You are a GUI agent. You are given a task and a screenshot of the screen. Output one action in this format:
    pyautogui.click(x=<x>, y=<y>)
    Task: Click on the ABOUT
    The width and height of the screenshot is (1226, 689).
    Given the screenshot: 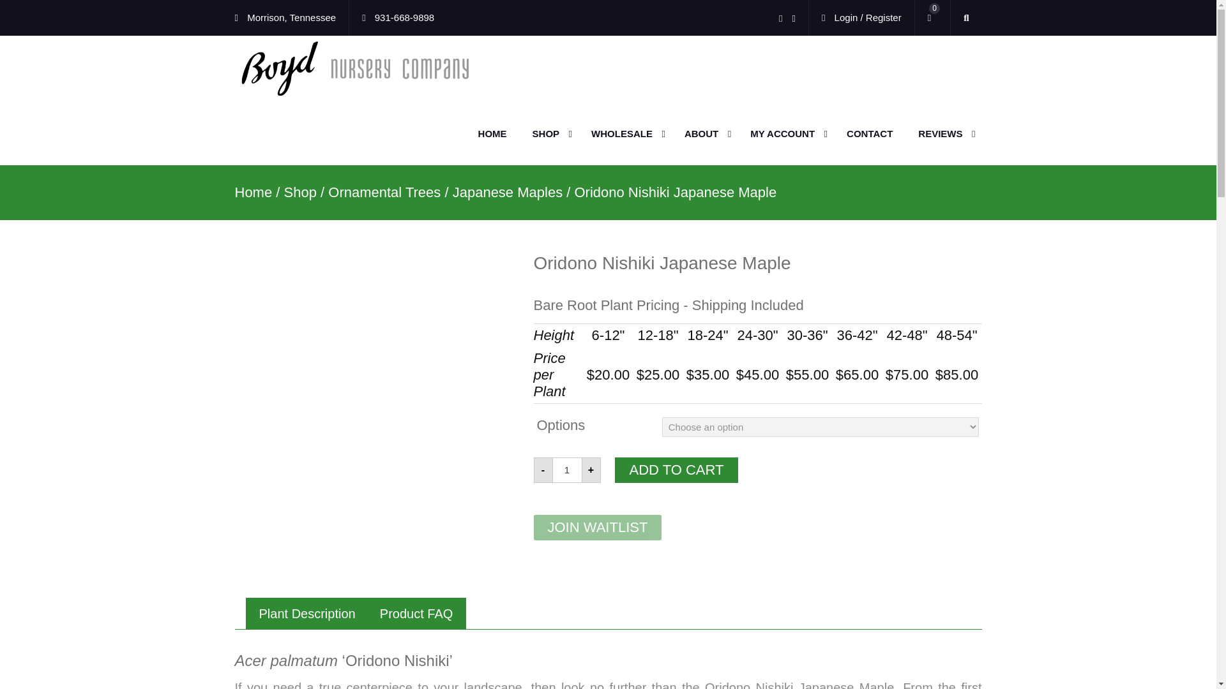 What is the action you would take?
    pyautogui.click(x=705, y=134)
    